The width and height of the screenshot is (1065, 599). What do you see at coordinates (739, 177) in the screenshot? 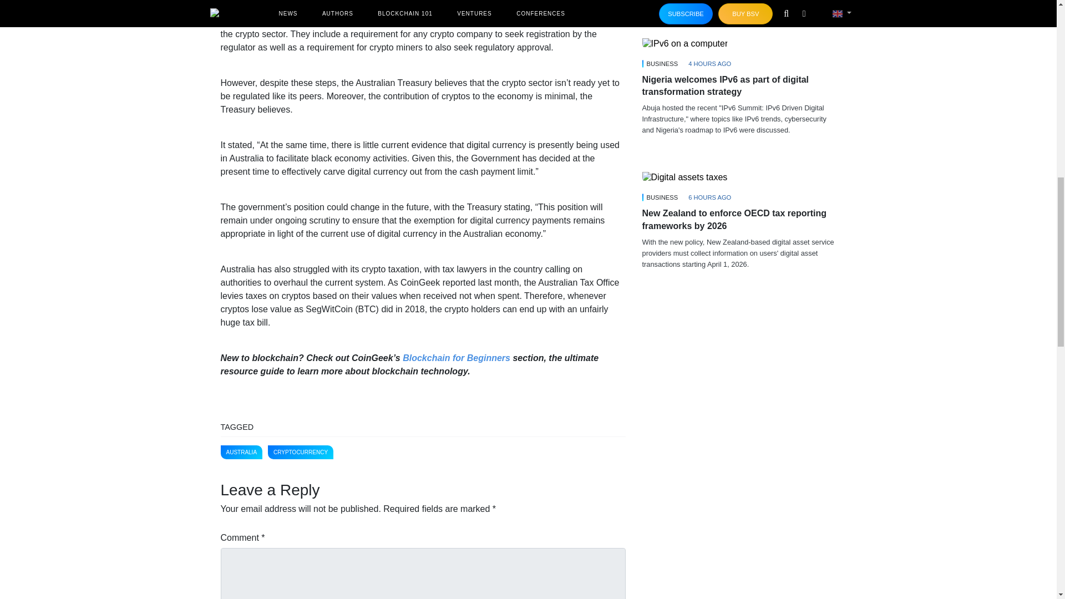
I see `New Zealand to enforce OECD tax reporting frameworks by 2026` at bounding box center [739, 177].